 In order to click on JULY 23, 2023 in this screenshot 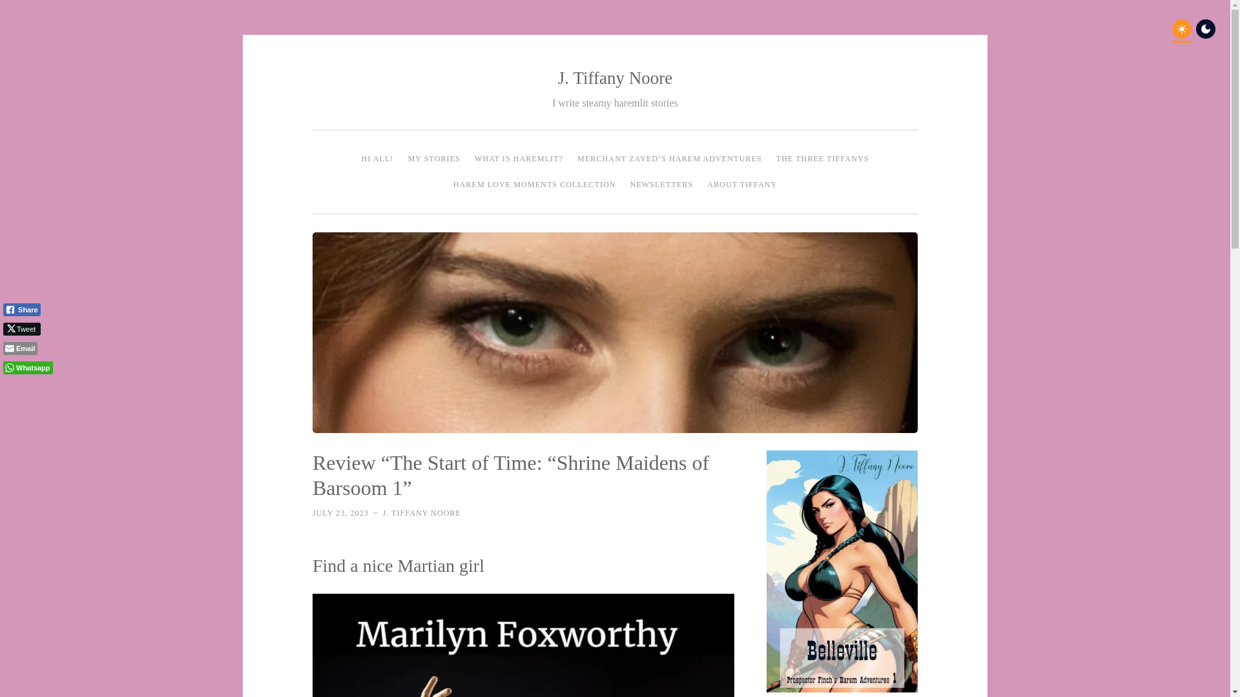, I will do `click(340, 513)`.